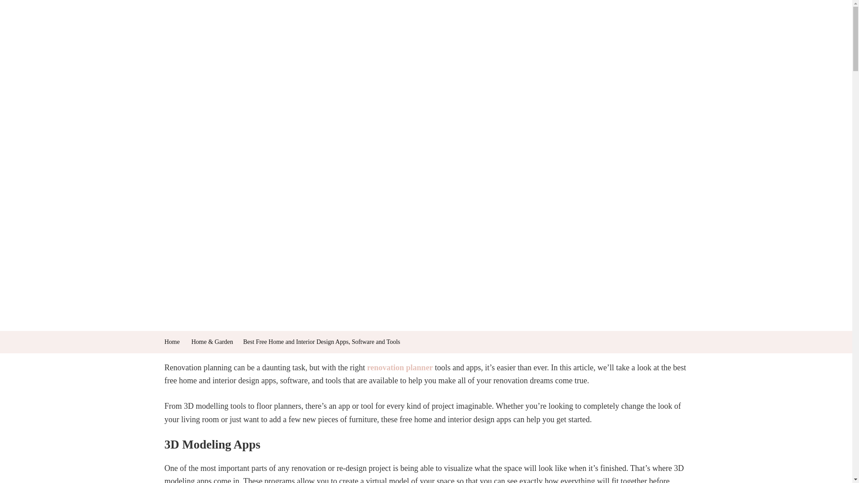  I want to click on renovation planner, so click(400, 368).